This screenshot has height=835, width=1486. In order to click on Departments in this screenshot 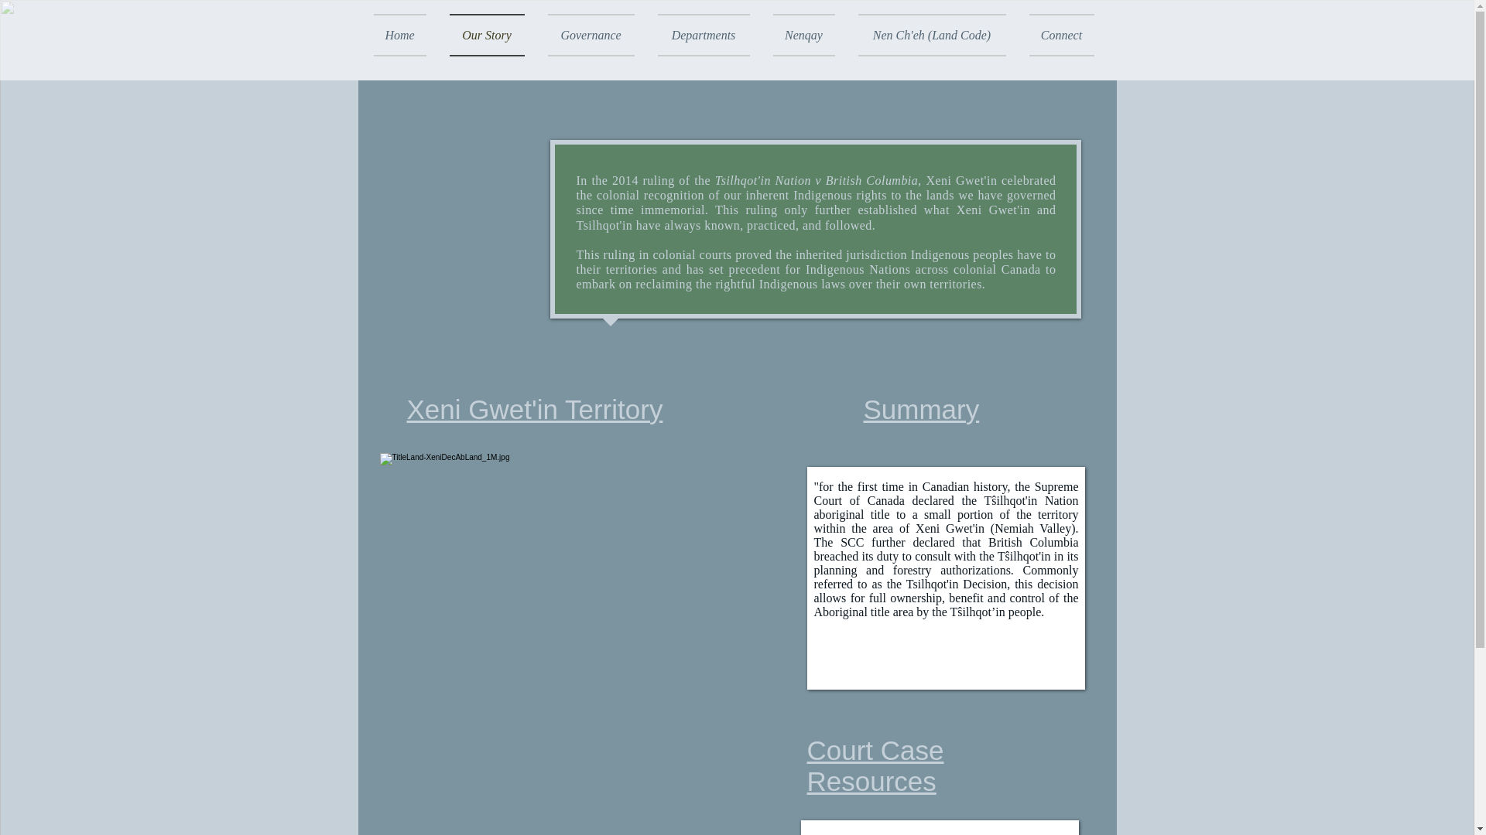, I will do `click(703, 36)`.